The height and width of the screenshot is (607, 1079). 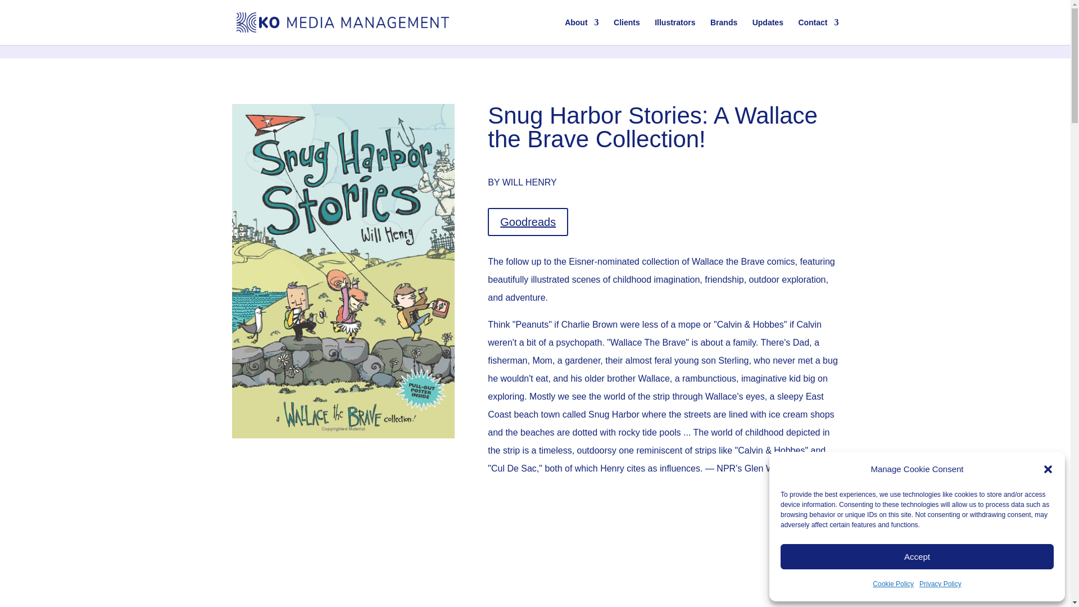 I want to click on Brands, so click(x=723, y=31).